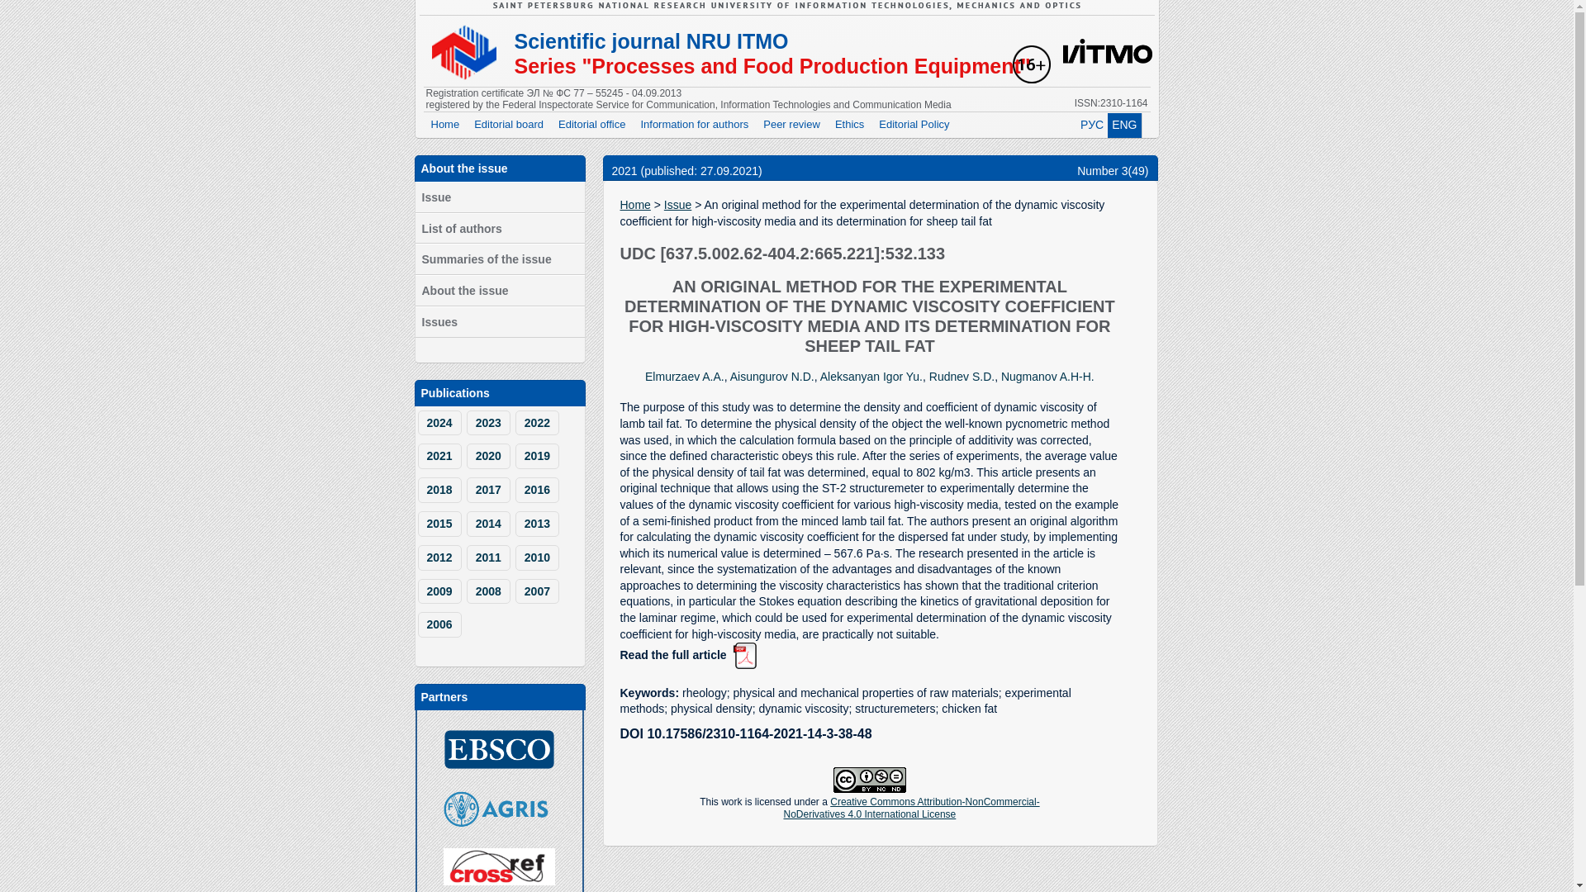 The height and width of the screenshot is (892, 1586). What do you see at coordinates (488, 557) in the screenshot?
I see `2011` at bounding box center [488, 557].